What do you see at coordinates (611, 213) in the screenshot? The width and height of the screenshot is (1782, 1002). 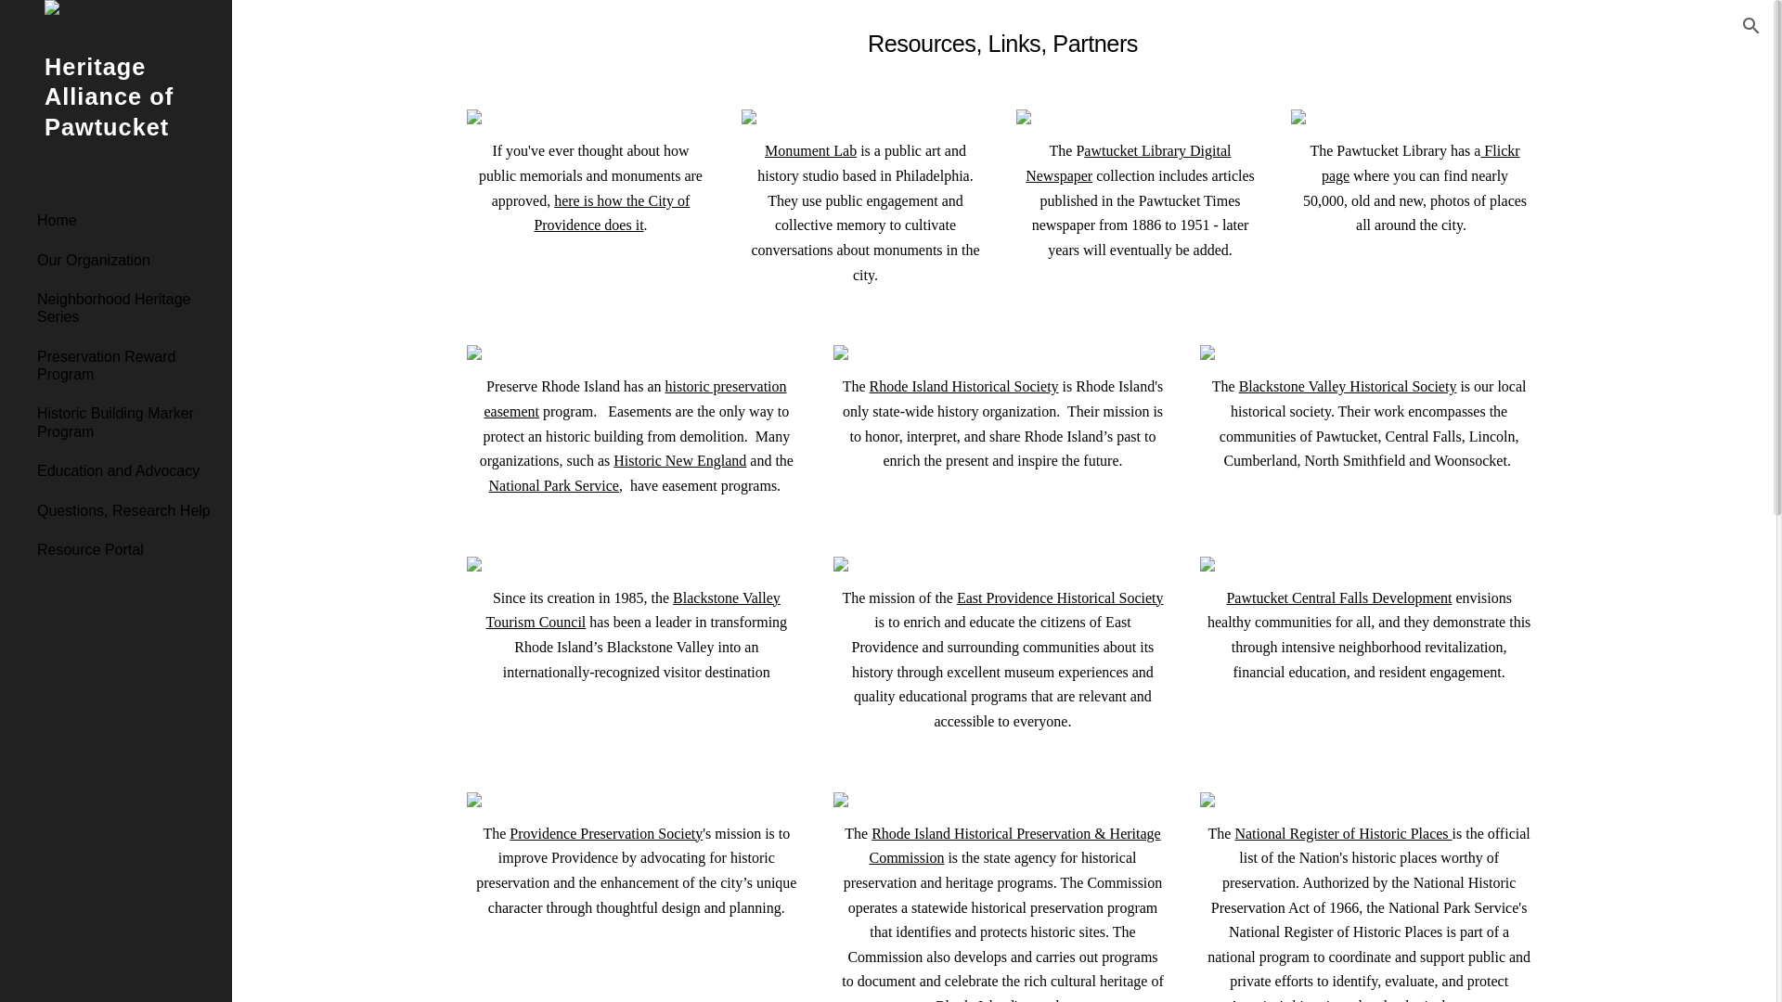 I see `here is how the City of Providence does it` at bounding box center [611, 213].